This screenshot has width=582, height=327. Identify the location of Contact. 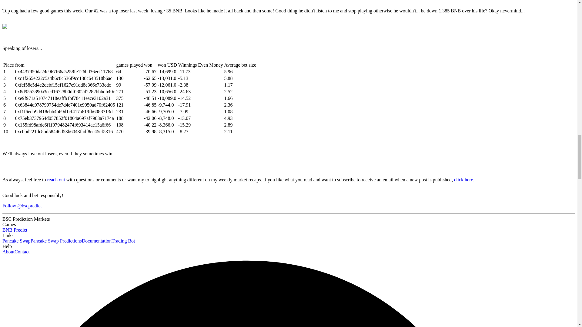
(22, 252).